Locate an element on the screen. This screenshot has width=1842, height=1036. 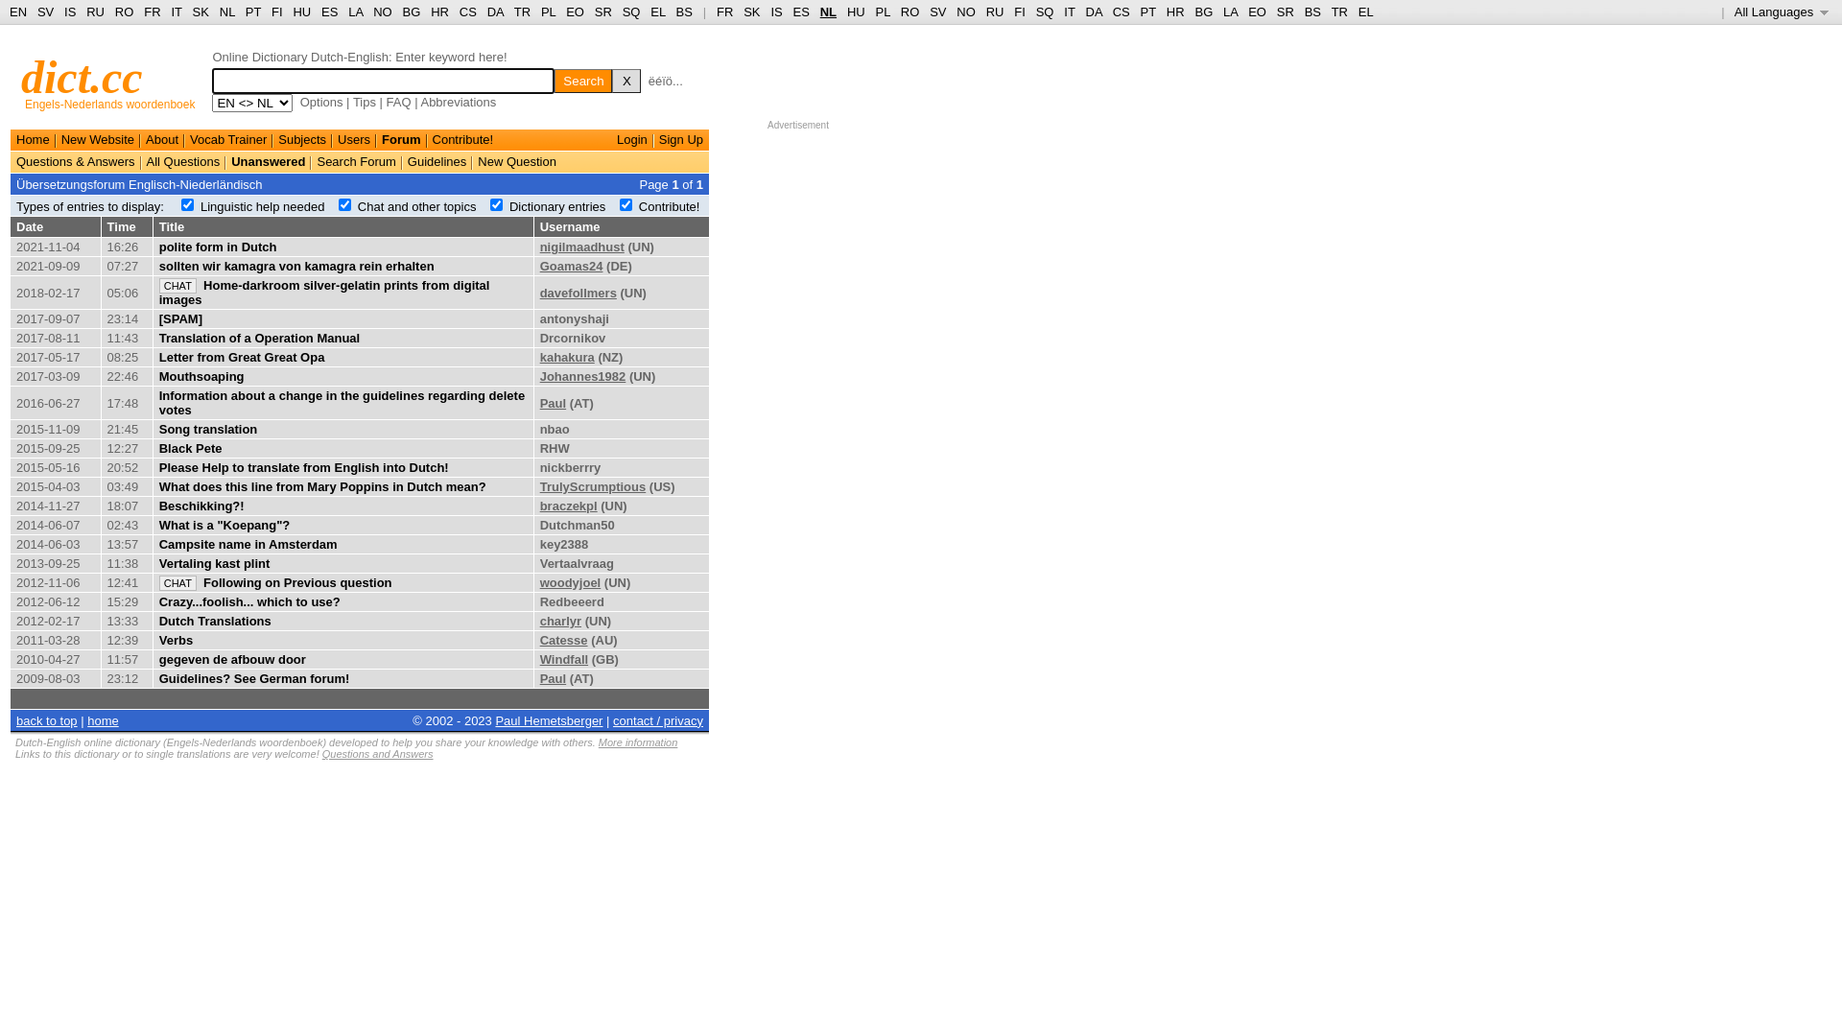
PT is located at coordinates (1148, 12).